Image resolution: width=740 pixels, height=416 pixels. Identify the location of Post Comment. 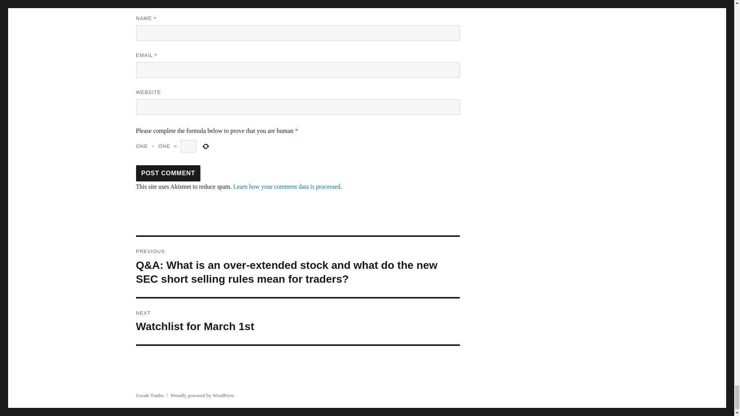
(168, 173).